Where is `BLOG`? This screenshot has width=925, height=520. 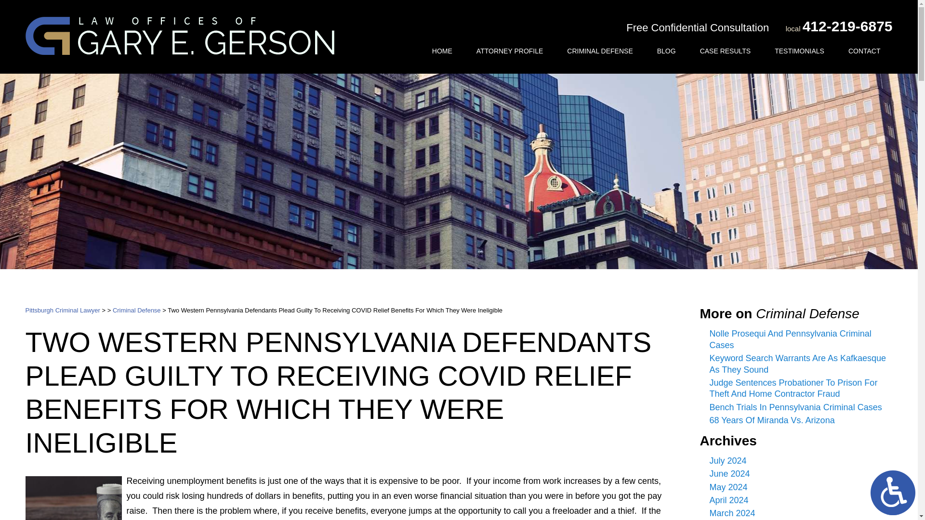 BLOG is located at coordinates (666, 51).